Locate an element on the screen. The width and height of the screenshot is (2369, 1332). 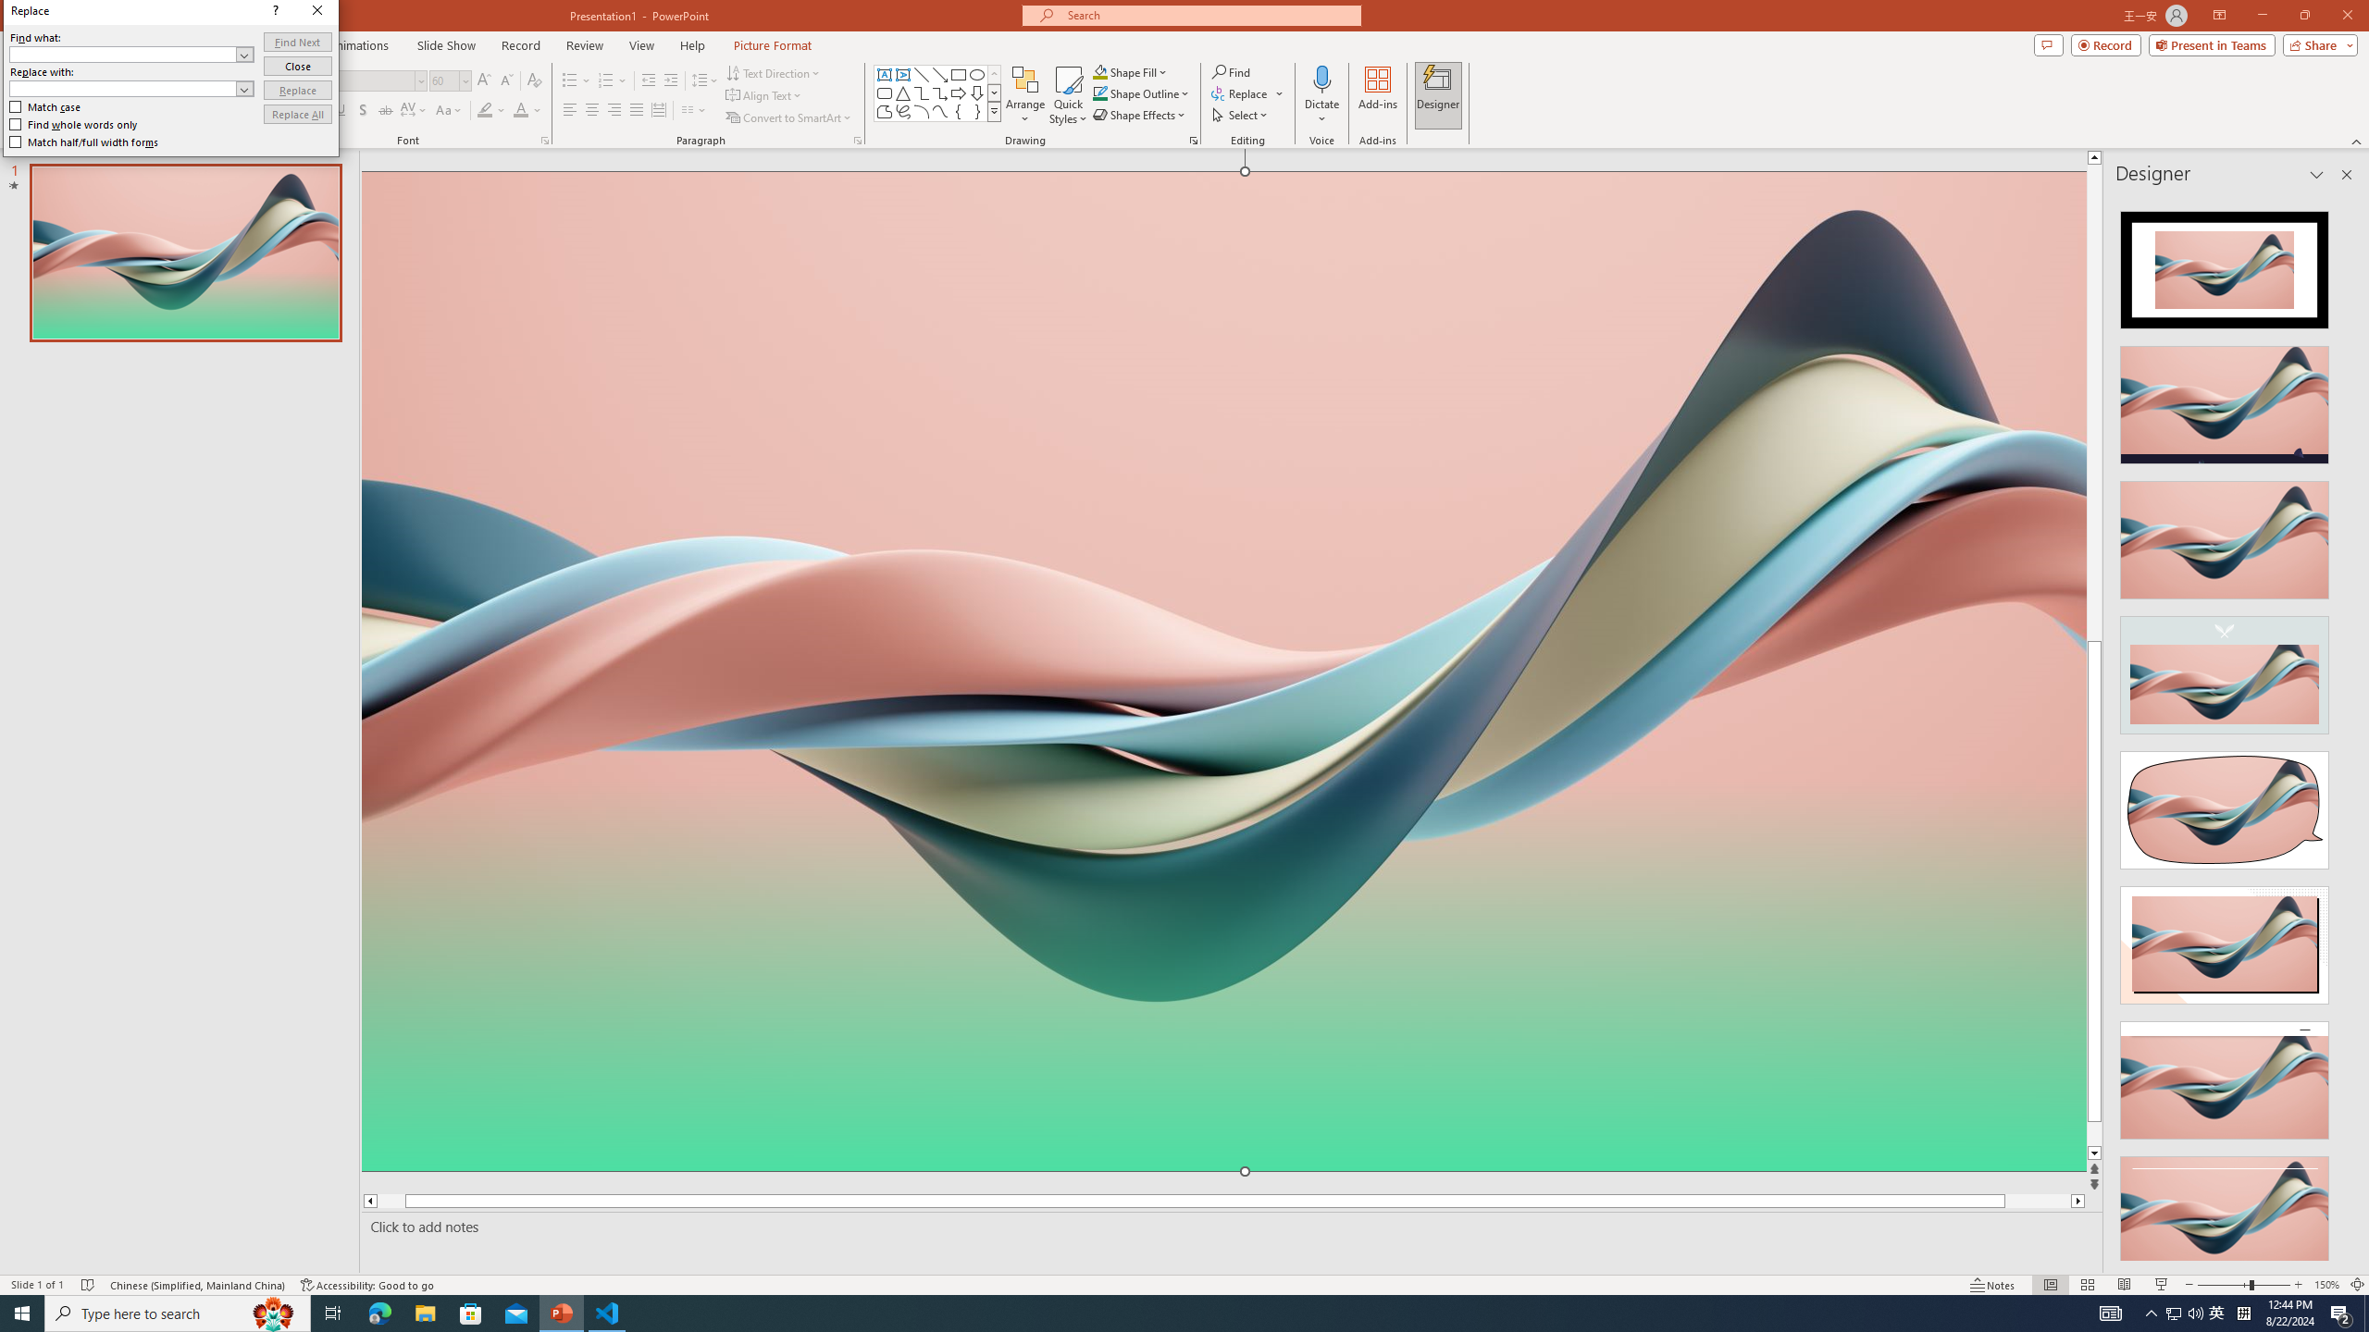
Convert to SmartArt is located at coordinates (789, 118).